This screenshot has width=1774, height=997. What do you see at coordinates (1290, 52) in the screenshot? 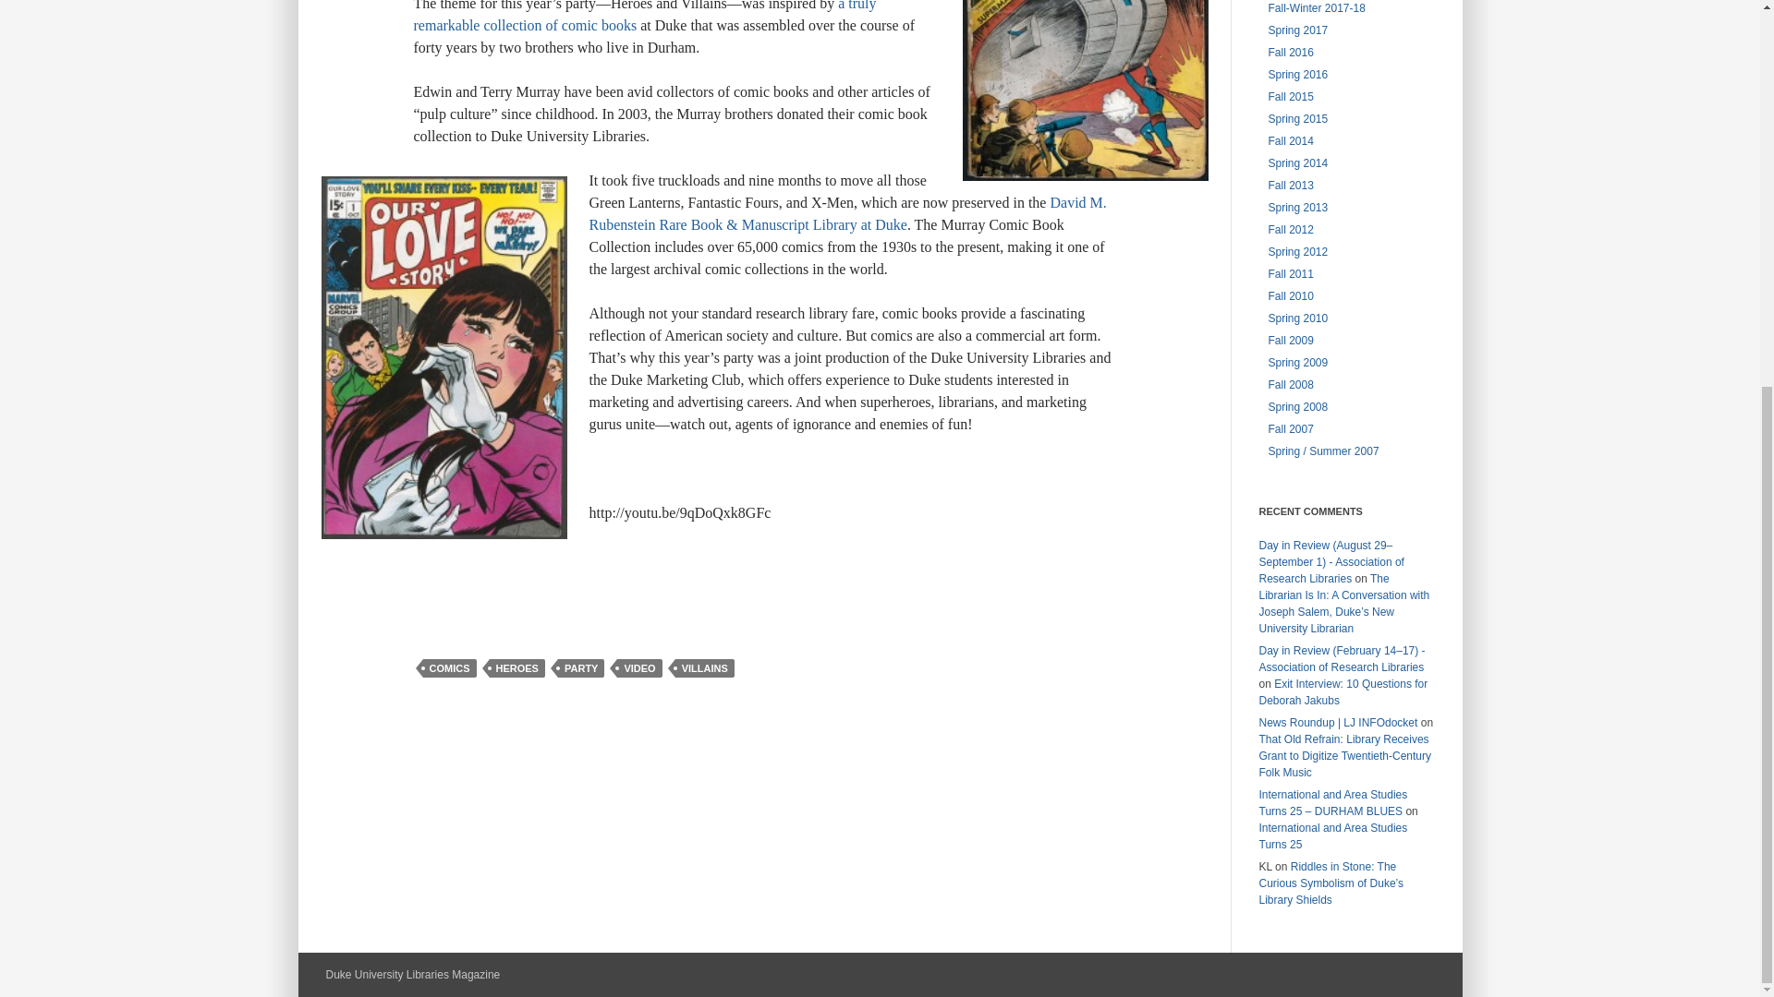
I see `Fall 2016` at bounding box center [1290, 52].